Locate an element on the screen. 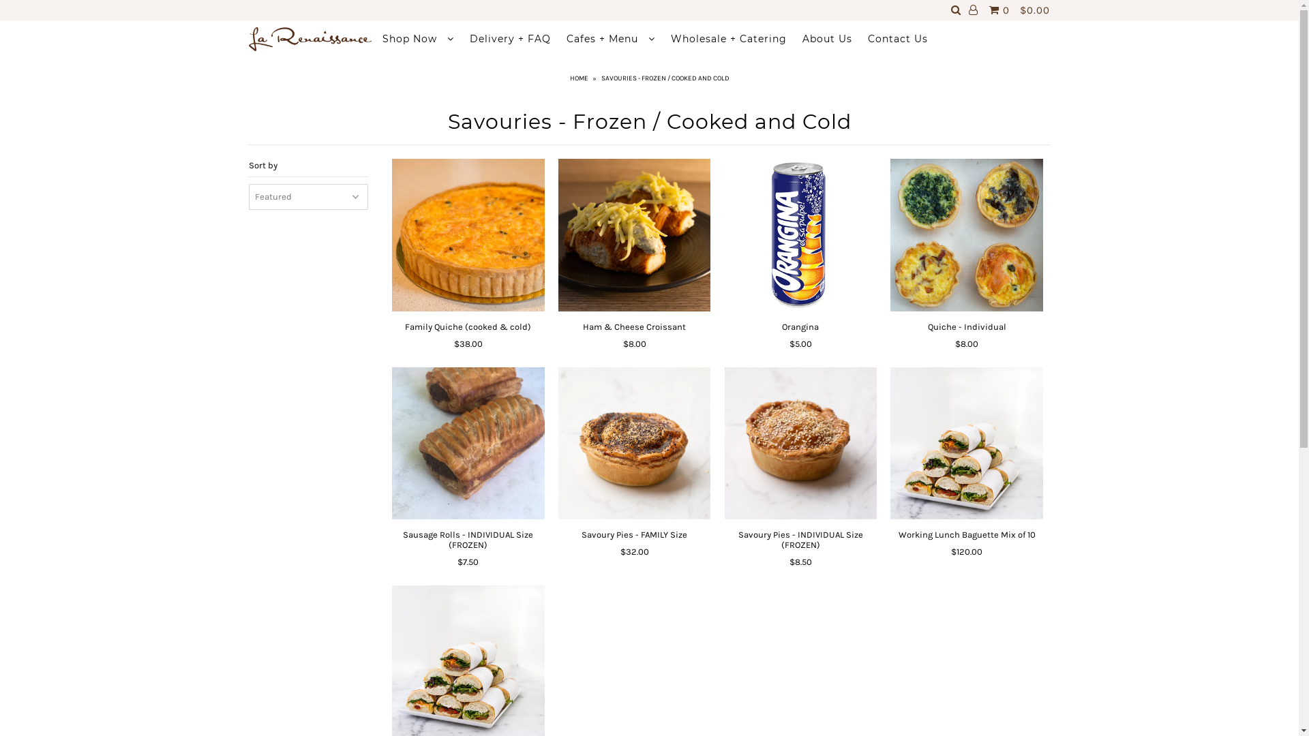 The image size is (1309, 736). HOME is located at coordinates (581, 78).